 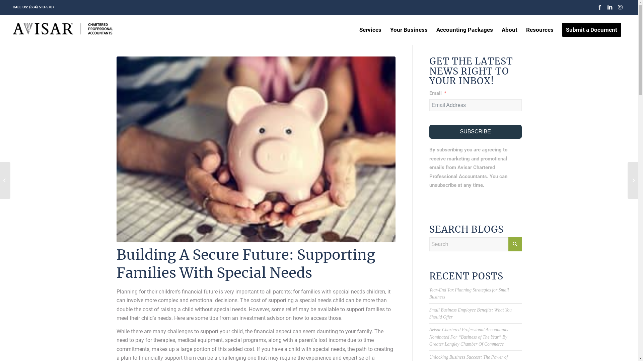 What do you see at coordinates (620, 7) in the screenshot?
I see `Instagram` at bounding box center [620, 7].